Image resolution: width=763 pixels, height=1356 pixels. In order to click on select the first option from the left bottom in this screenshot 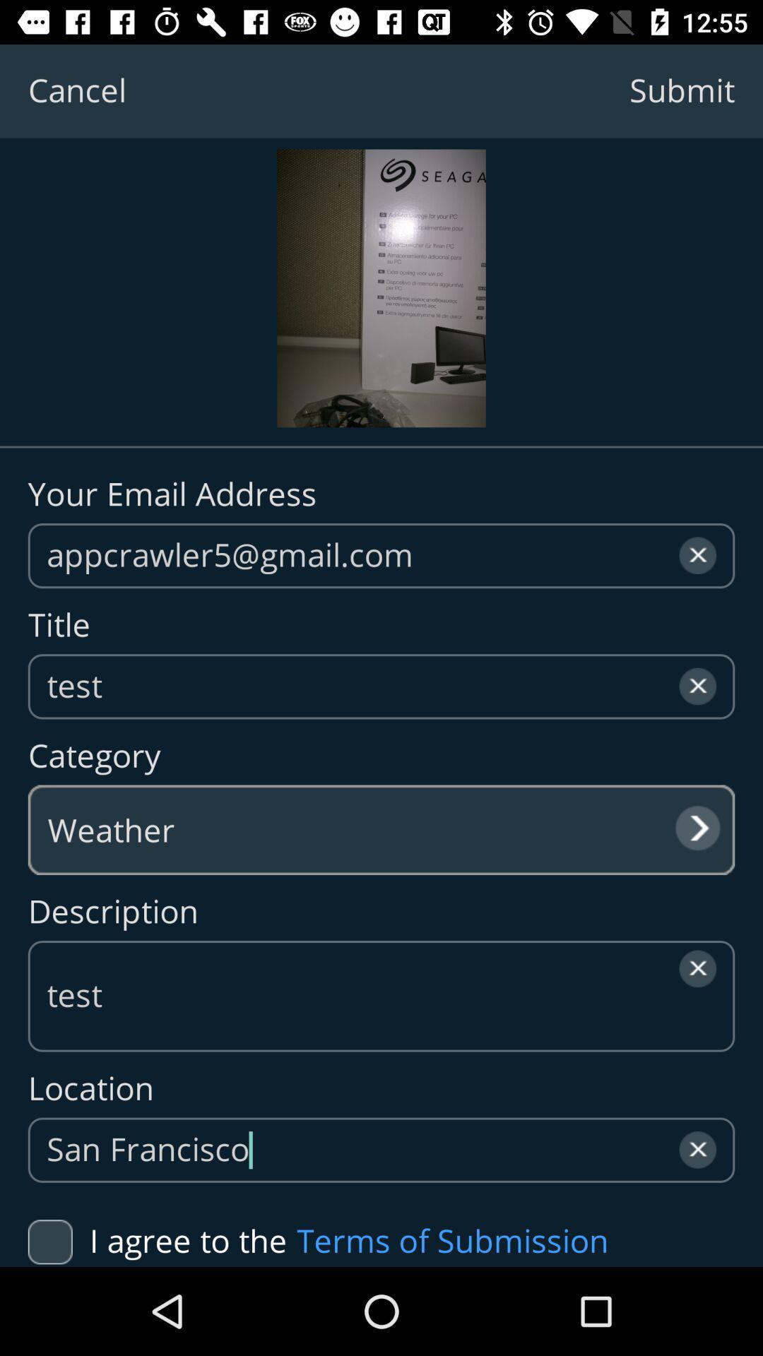, I will do `click(158, 1242)`.